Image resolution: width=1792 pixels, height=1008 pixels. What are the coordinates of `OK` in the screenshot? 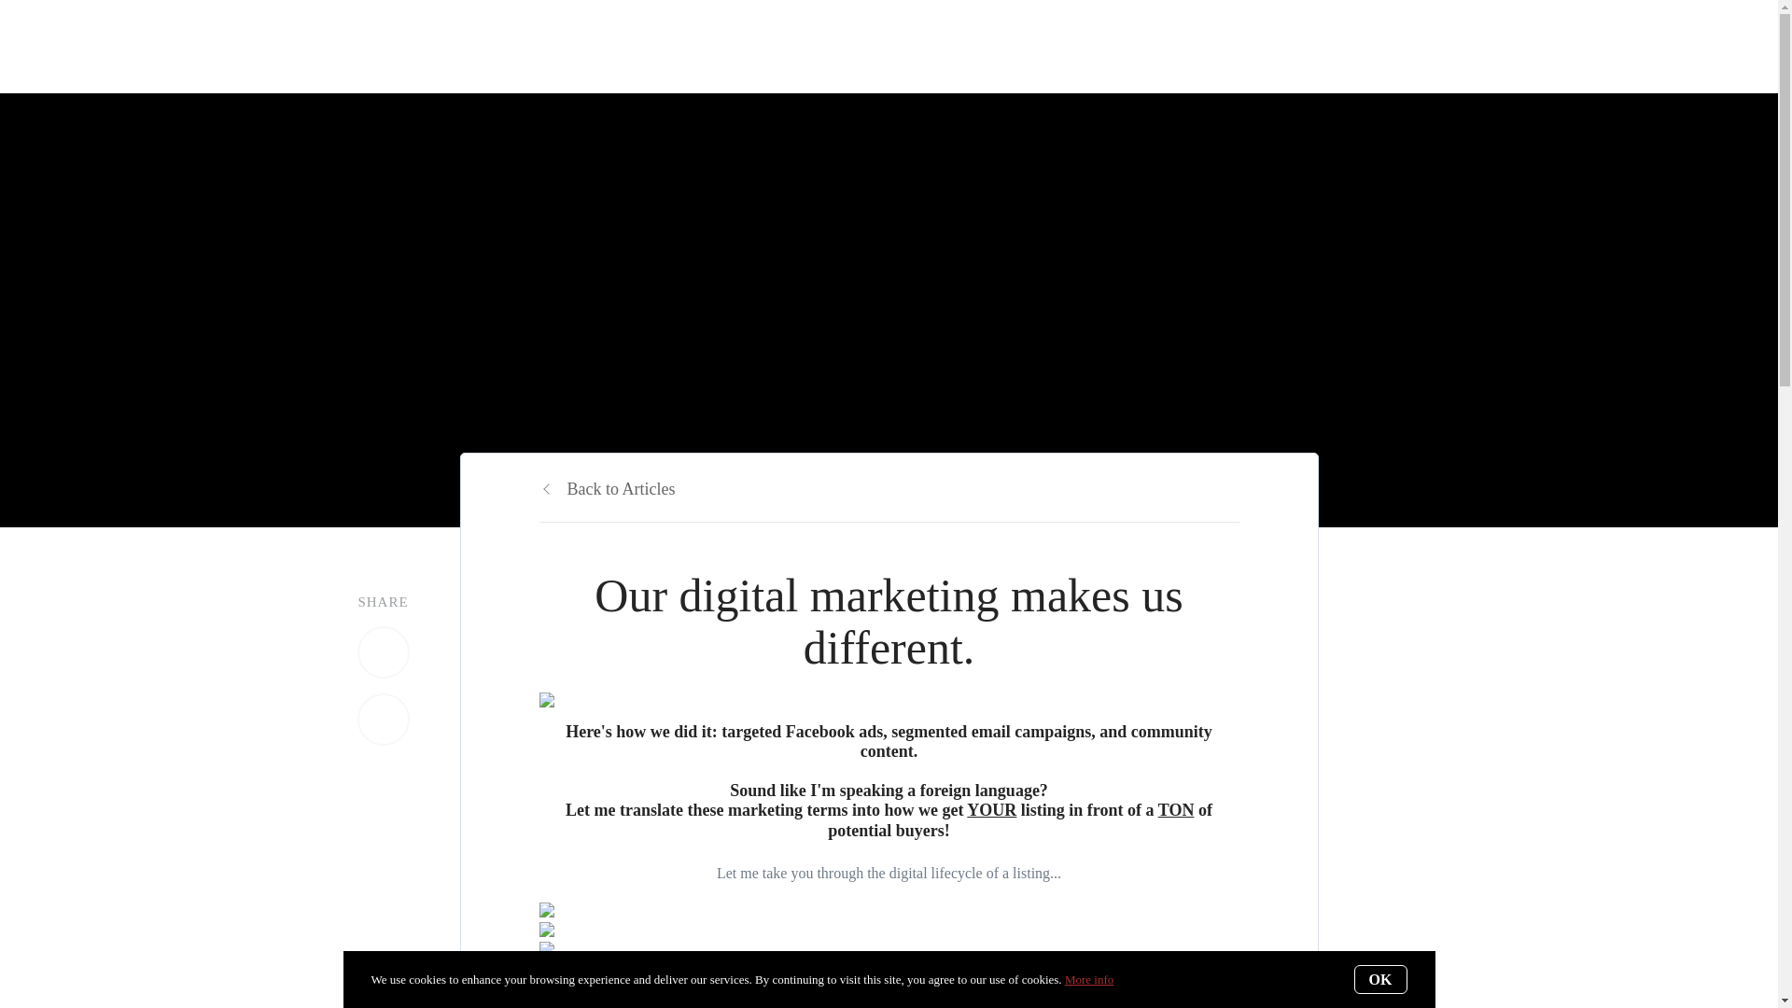 It's located at (1380, 978).